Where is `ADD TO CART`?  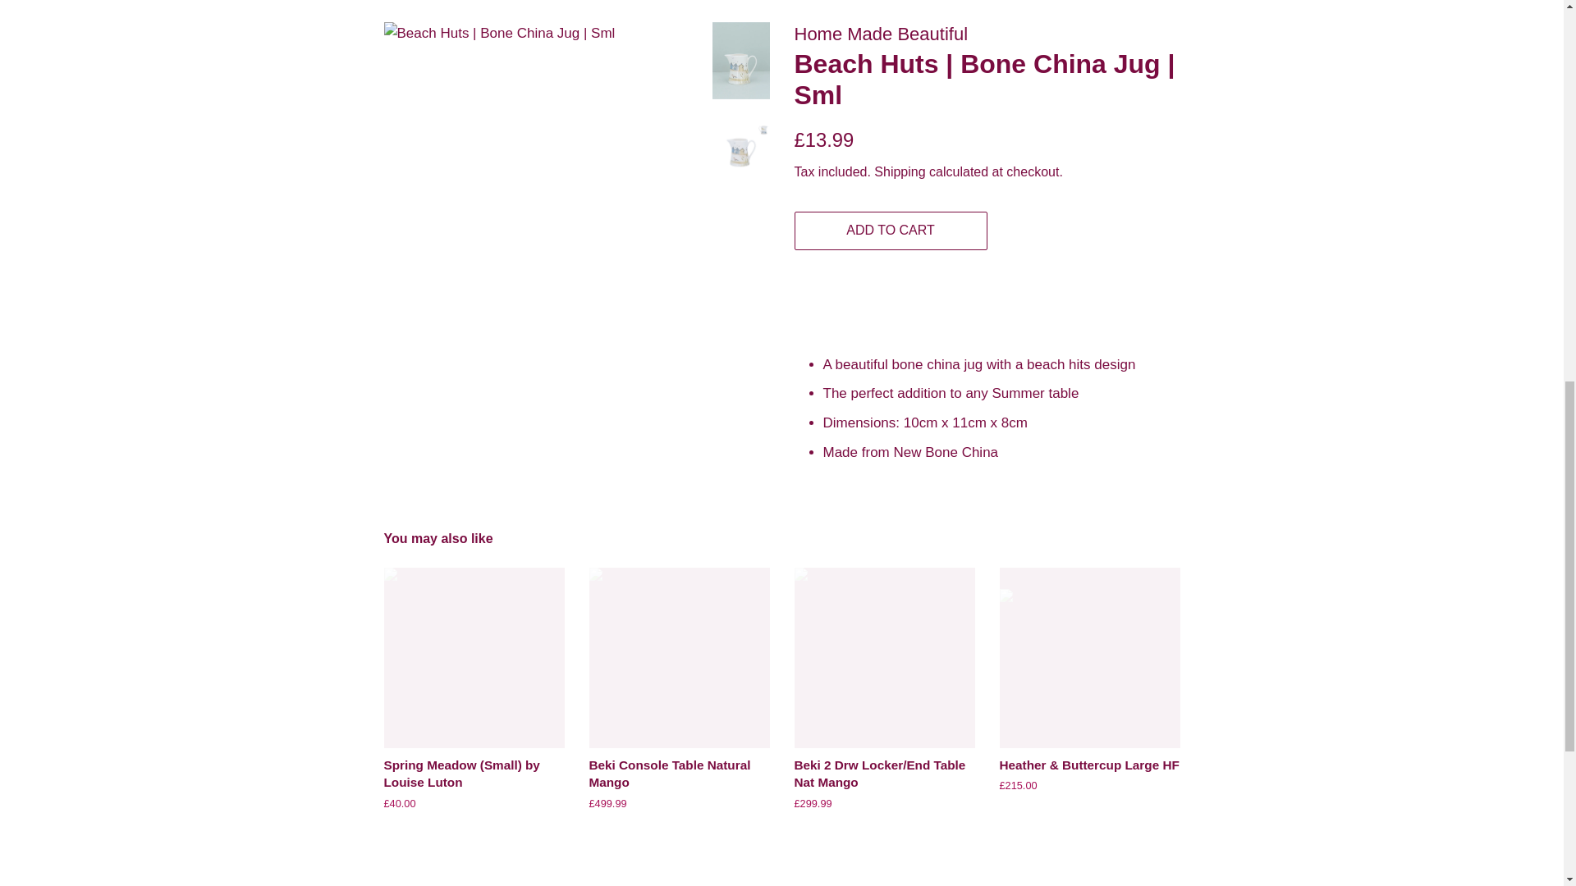 ADD TO CART is located at coordinates (891, 231).